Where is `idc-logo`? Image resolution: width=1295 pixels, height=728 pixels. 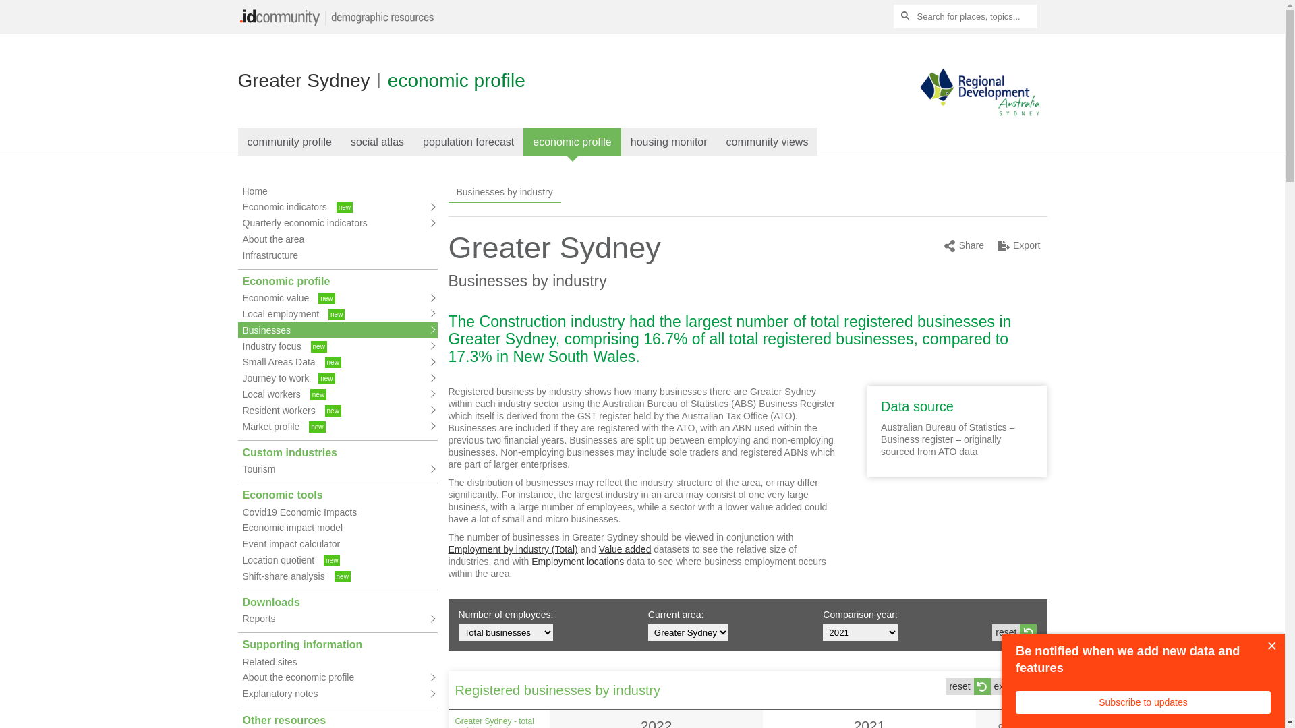 idc-logo is located at coordinates (339, 17).